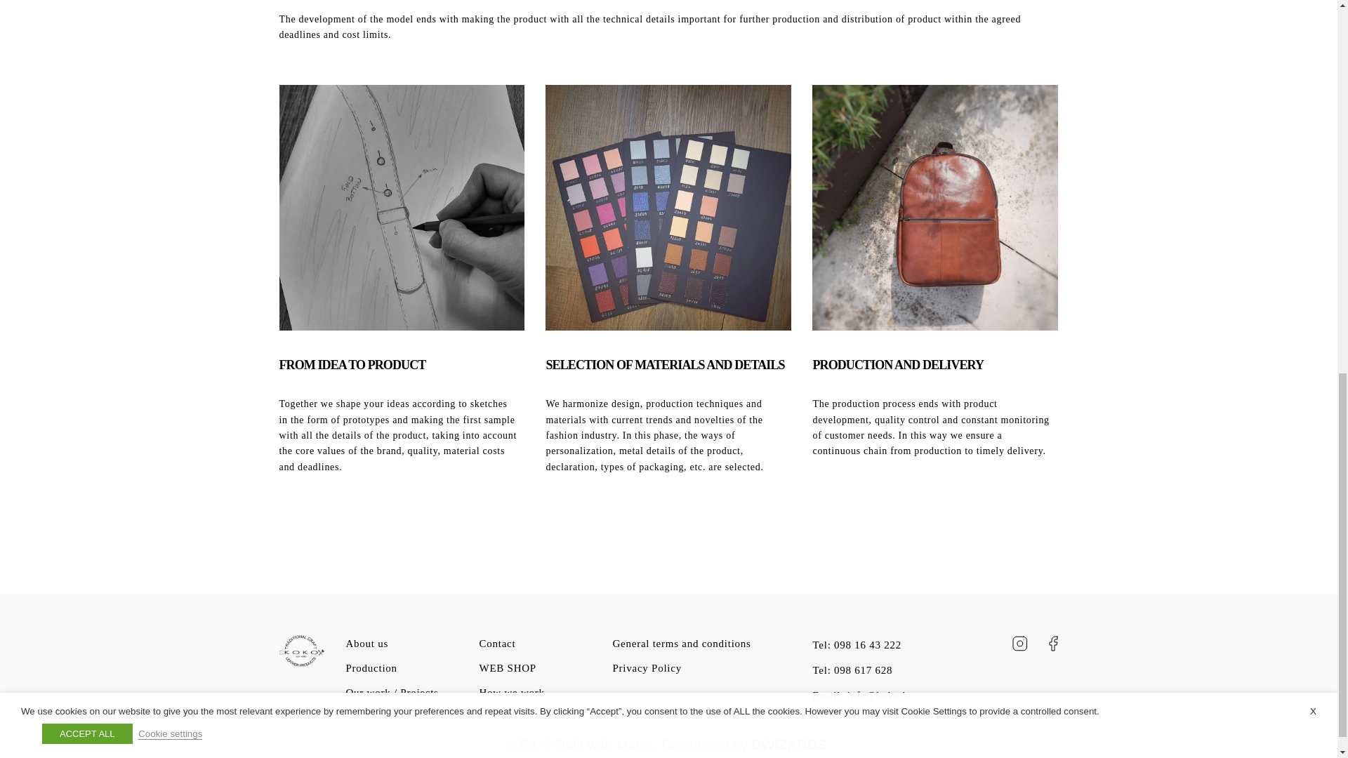 Image resolution: width=1348 pixels, height=758 pixels. Describe the element at coordinates (511, 692) in the screenshot. I see `How we work` at that location.